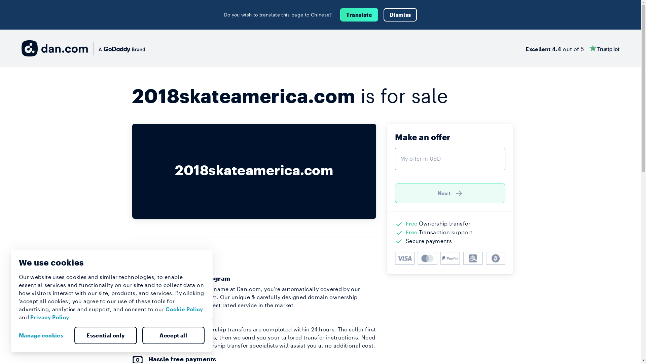 This screenshot has height=363, width=646. Describe the element at coordinates (184, 309) in the screenshot. I see `Cookie Policy` at that location.